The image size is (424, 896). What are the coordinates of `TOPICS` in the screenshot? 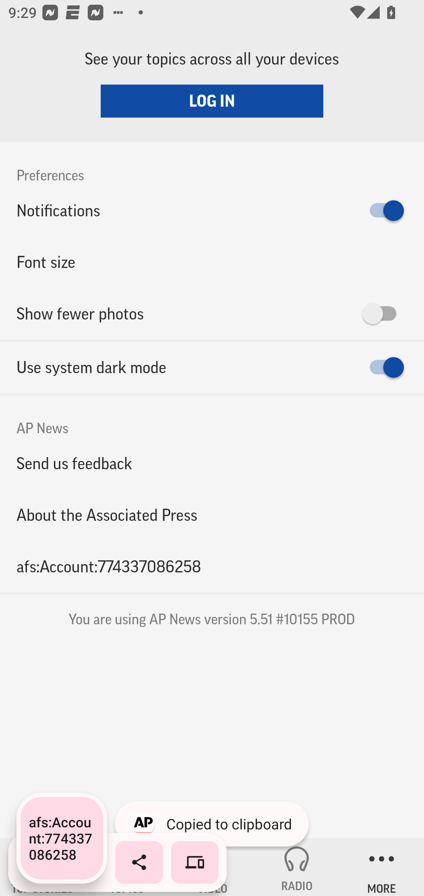 It's located at (127, 867).